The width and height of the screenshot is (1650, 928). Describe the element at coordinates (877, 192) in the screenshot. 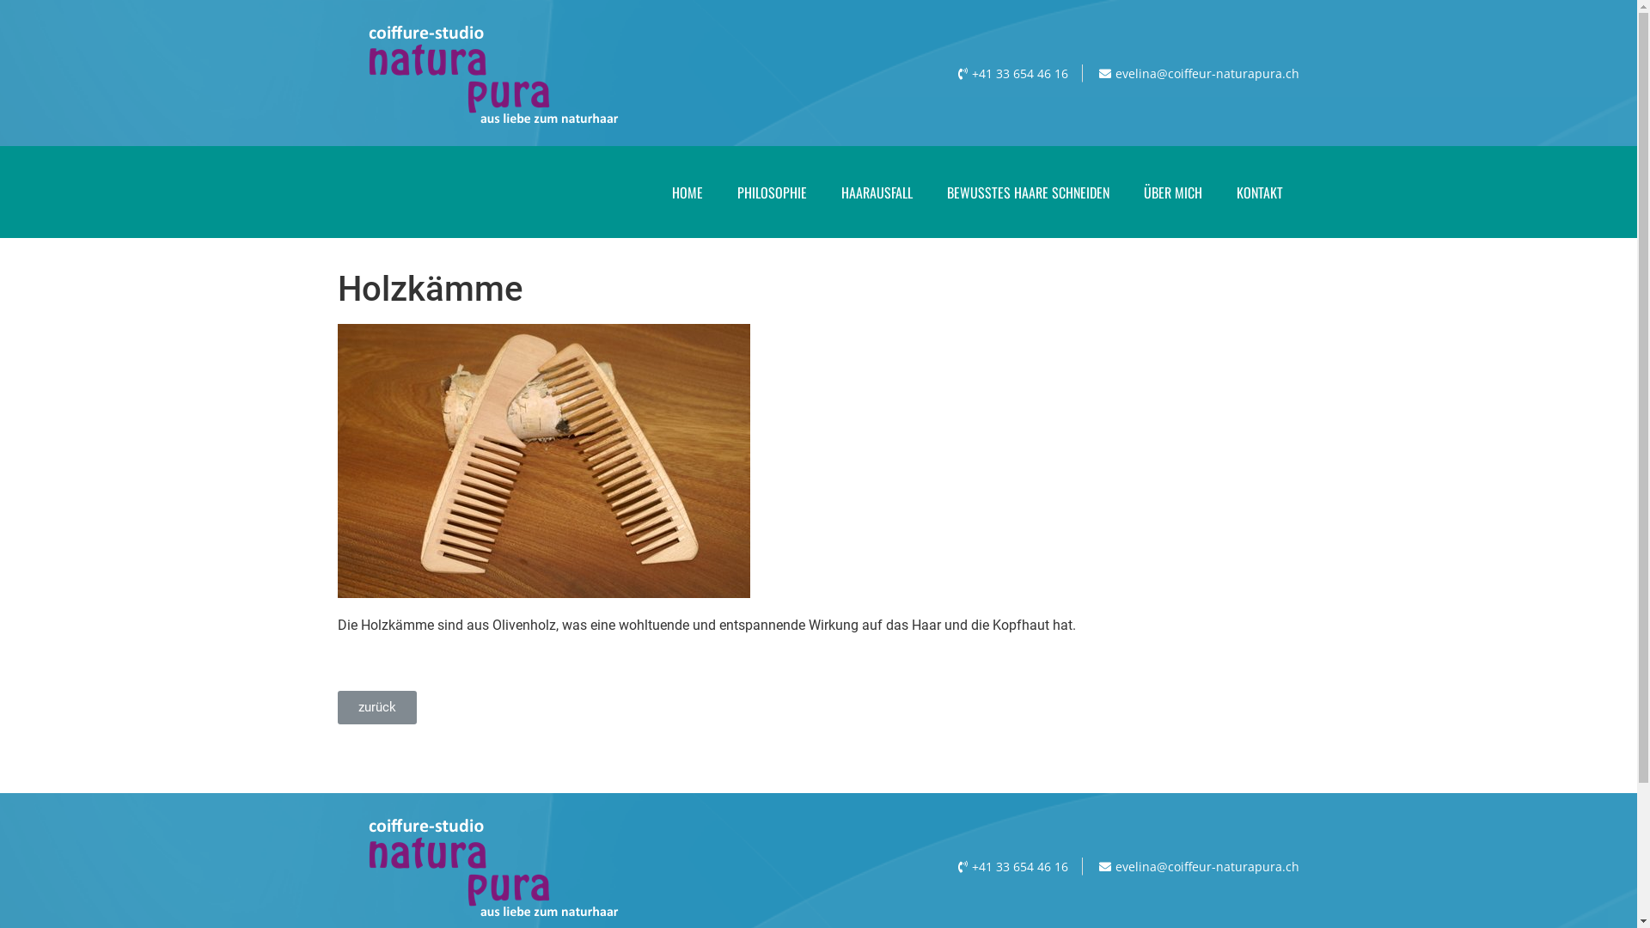

I see `HAARAUSFALL` at that location.